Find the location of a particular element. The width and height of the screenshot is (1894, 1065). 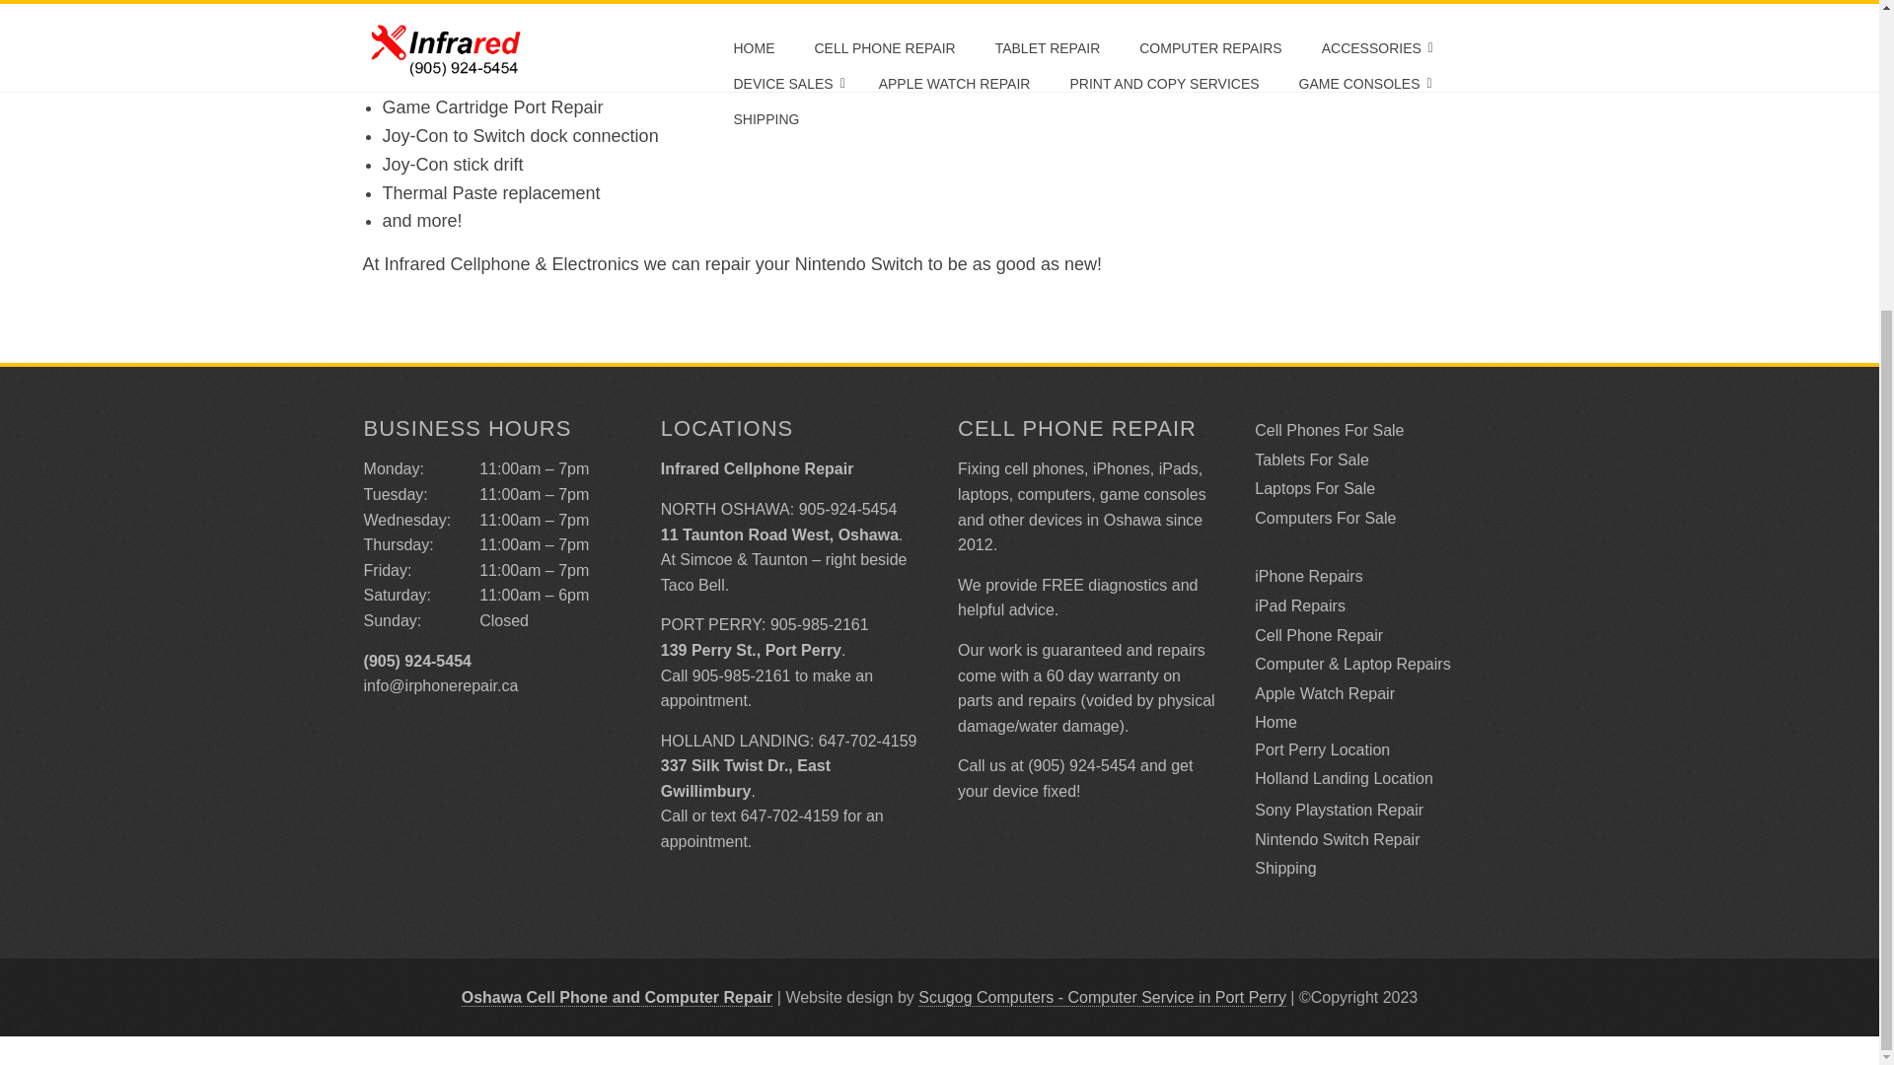

Cell Phone Repair is located at coordinates (1318, 635).